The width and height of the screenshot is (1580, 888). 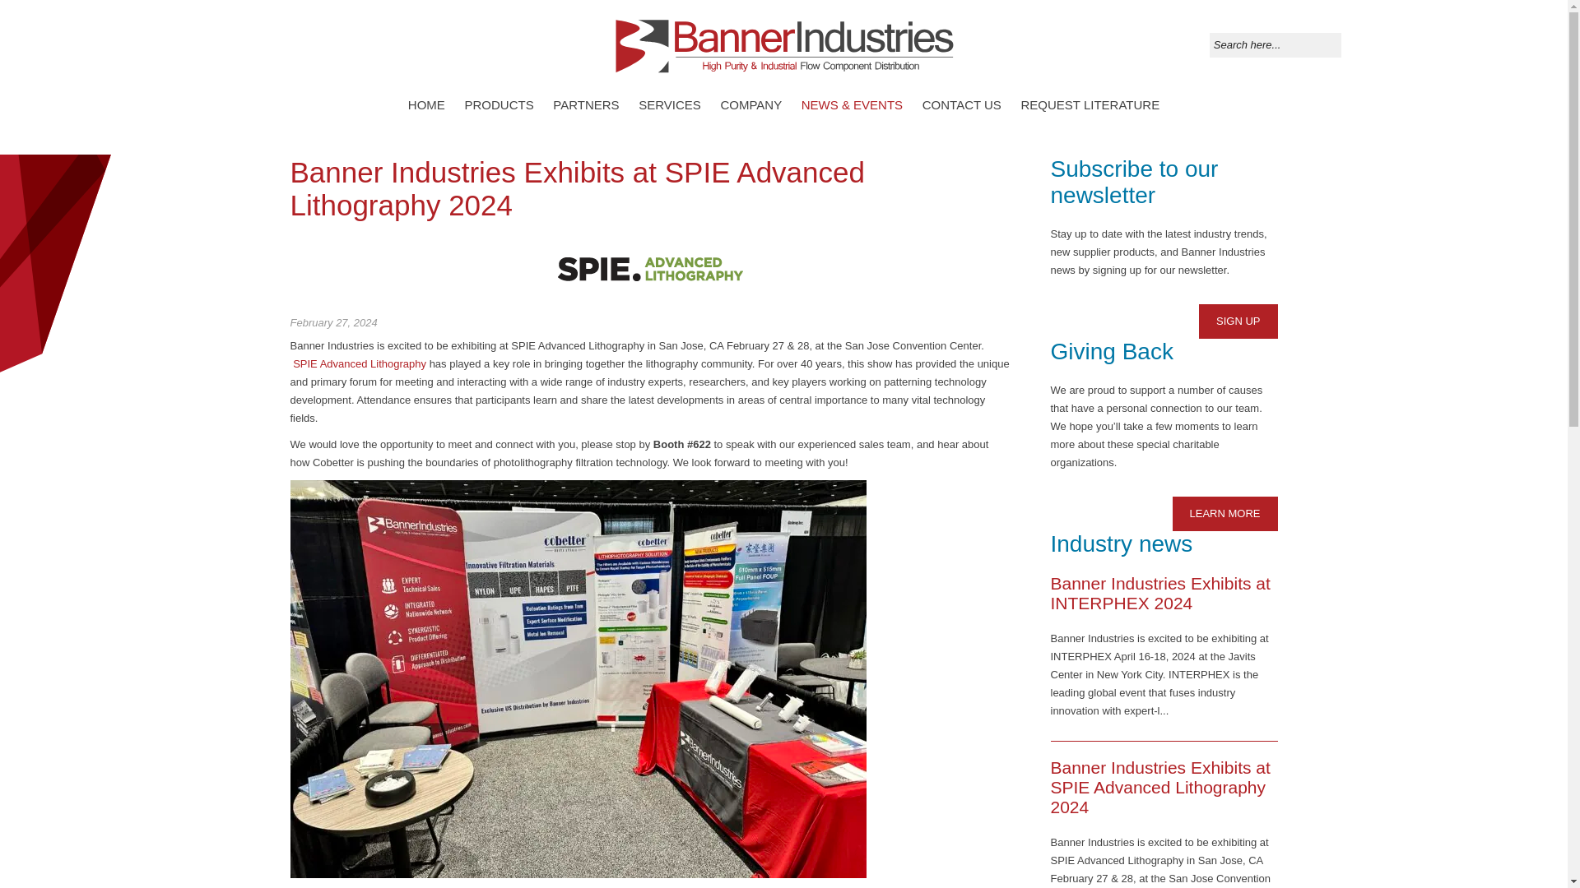 What do you see at coordinates (1160, 787) in the screenshot?
I see `Banner Industries Exhibits at SPIE Advanced Lithography 2024` at bounding box center [1160, 787].